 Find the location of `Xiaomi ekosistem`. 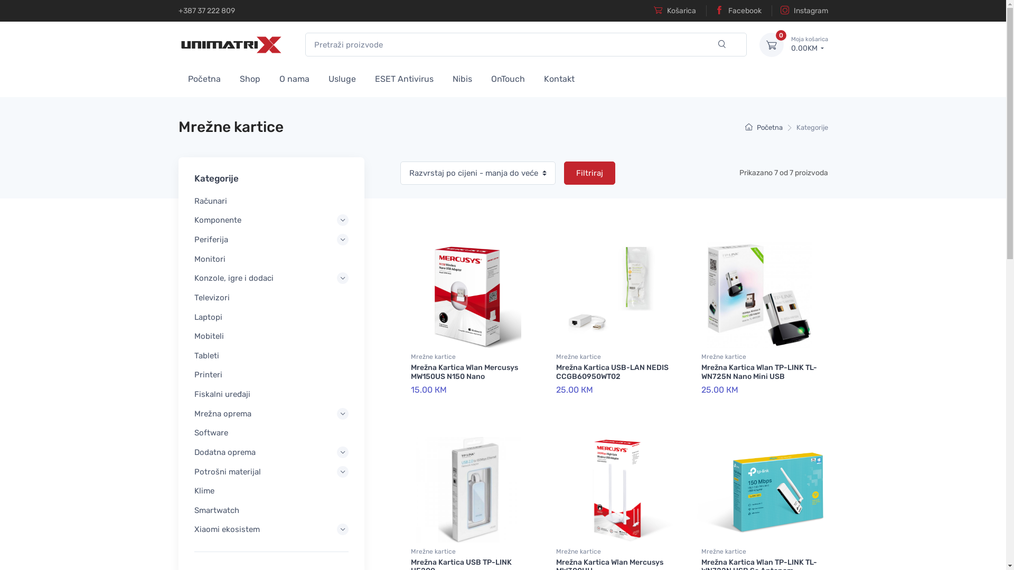

Xiaomi ekosistem is located at coordinates (271, 530).